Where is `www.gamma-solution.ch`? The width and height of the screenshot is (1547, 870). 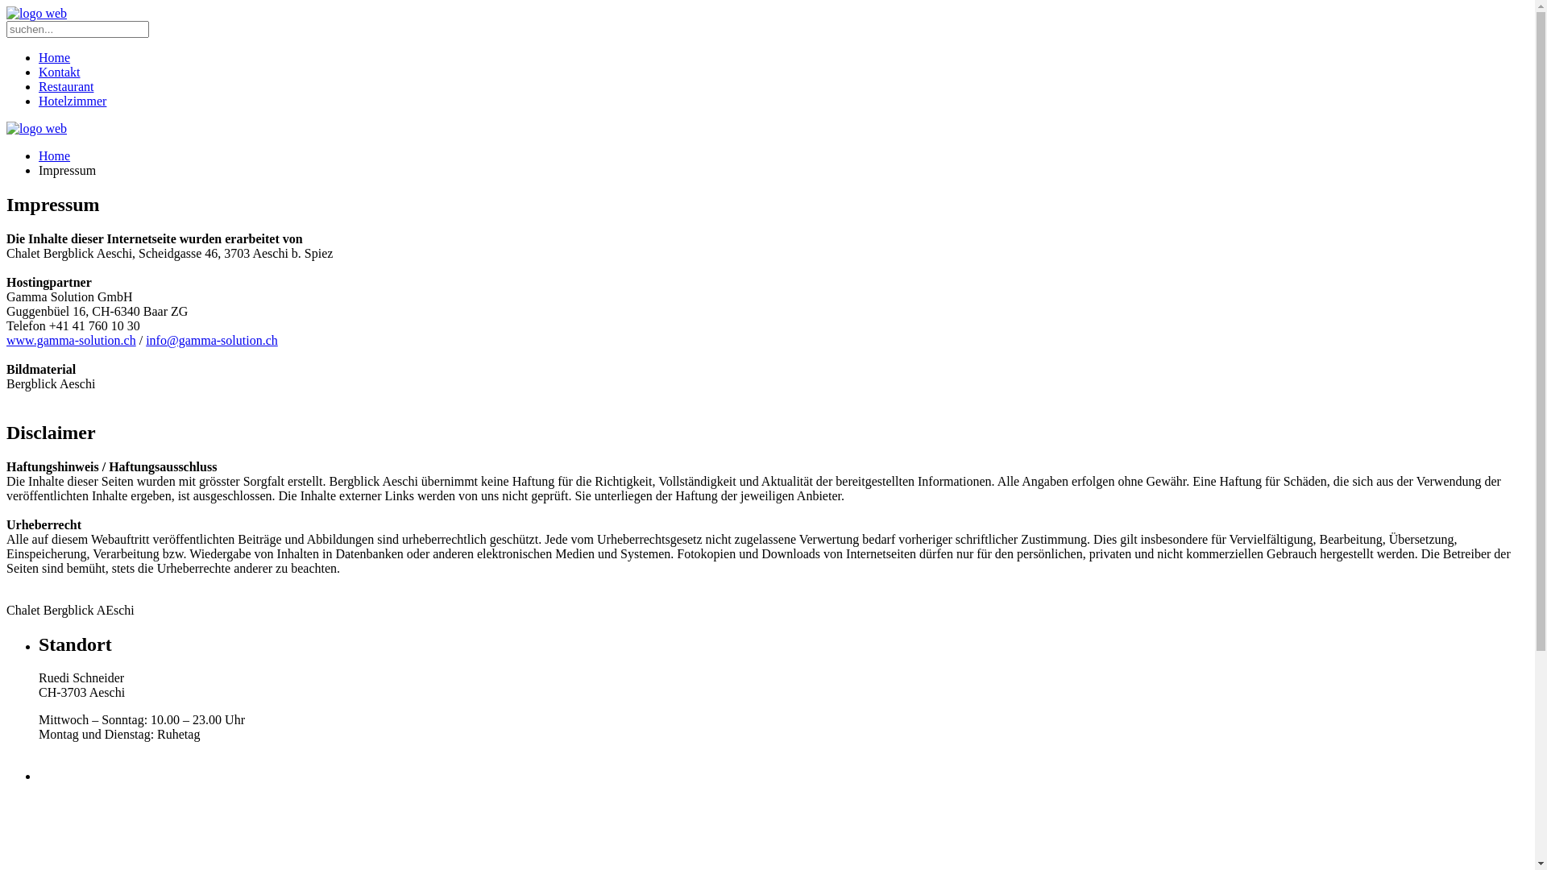
www.gamma-solution.ch is located at coordinates (71, 340).